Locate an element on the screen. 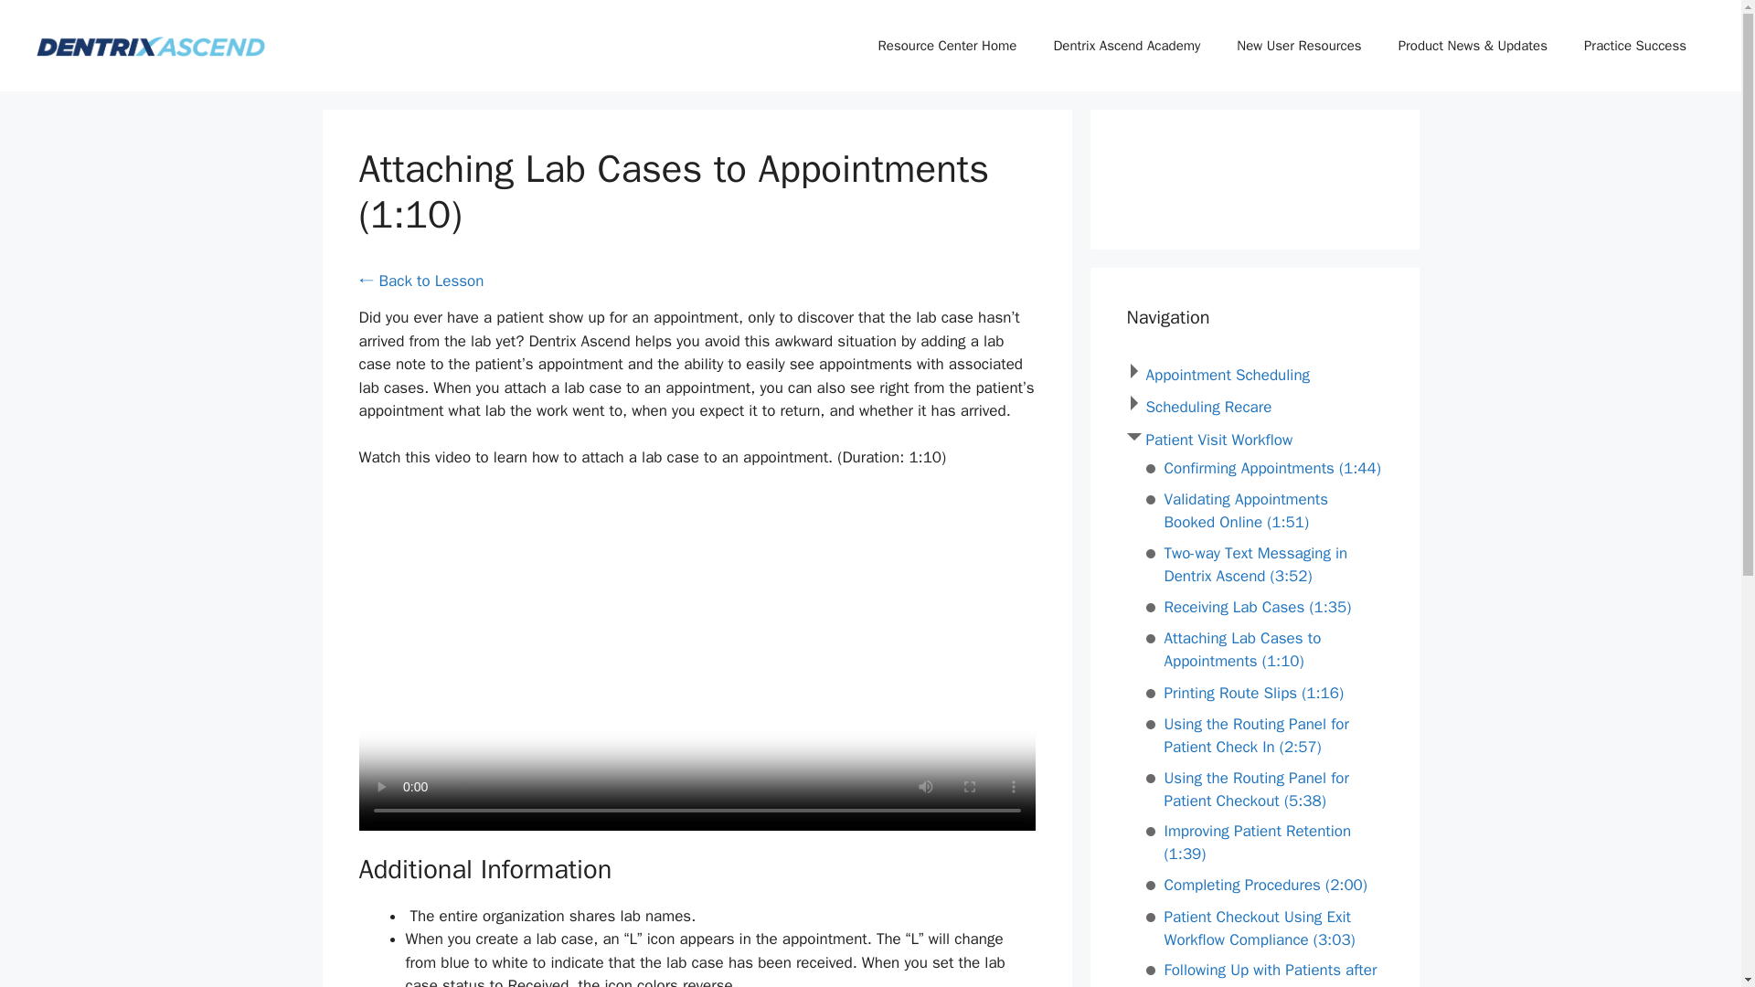 The height and width of the screenshot is (987, 1755). Appointment Scheduling is located at coordinates (1228, 375).